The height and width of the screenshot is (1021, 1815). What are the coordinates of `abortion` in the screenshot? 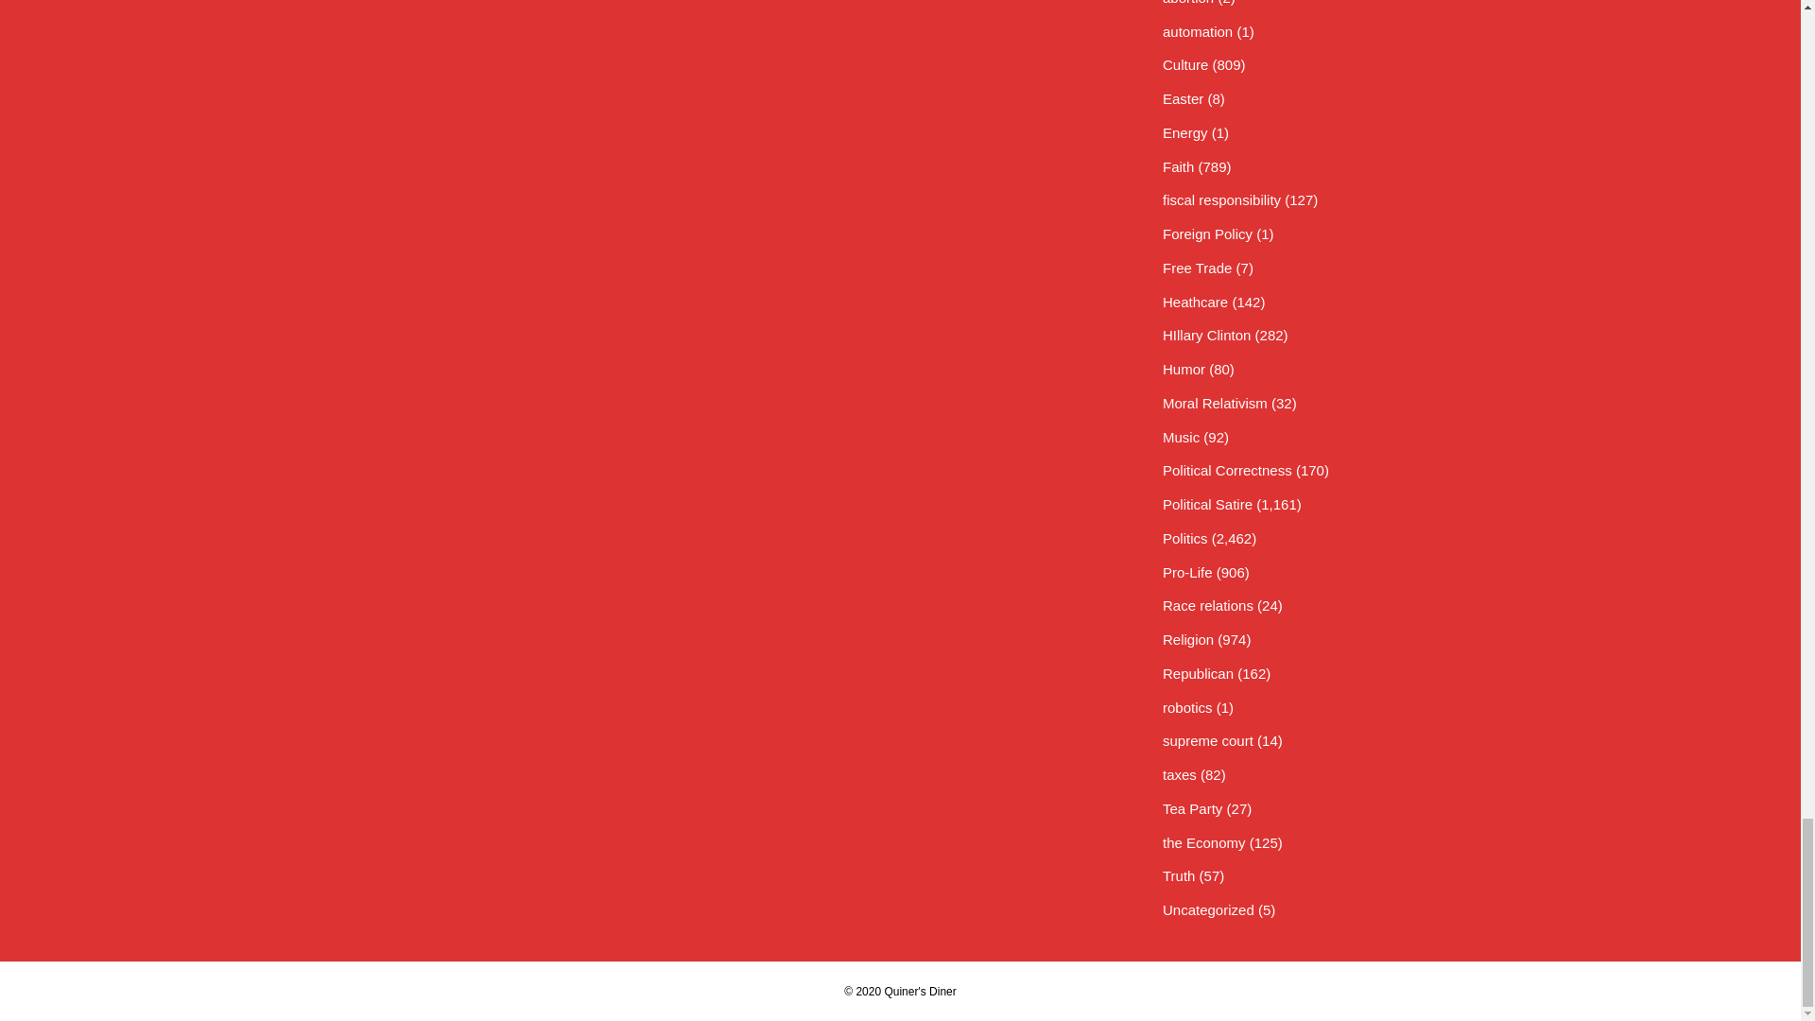 It's located at (1188, 3).